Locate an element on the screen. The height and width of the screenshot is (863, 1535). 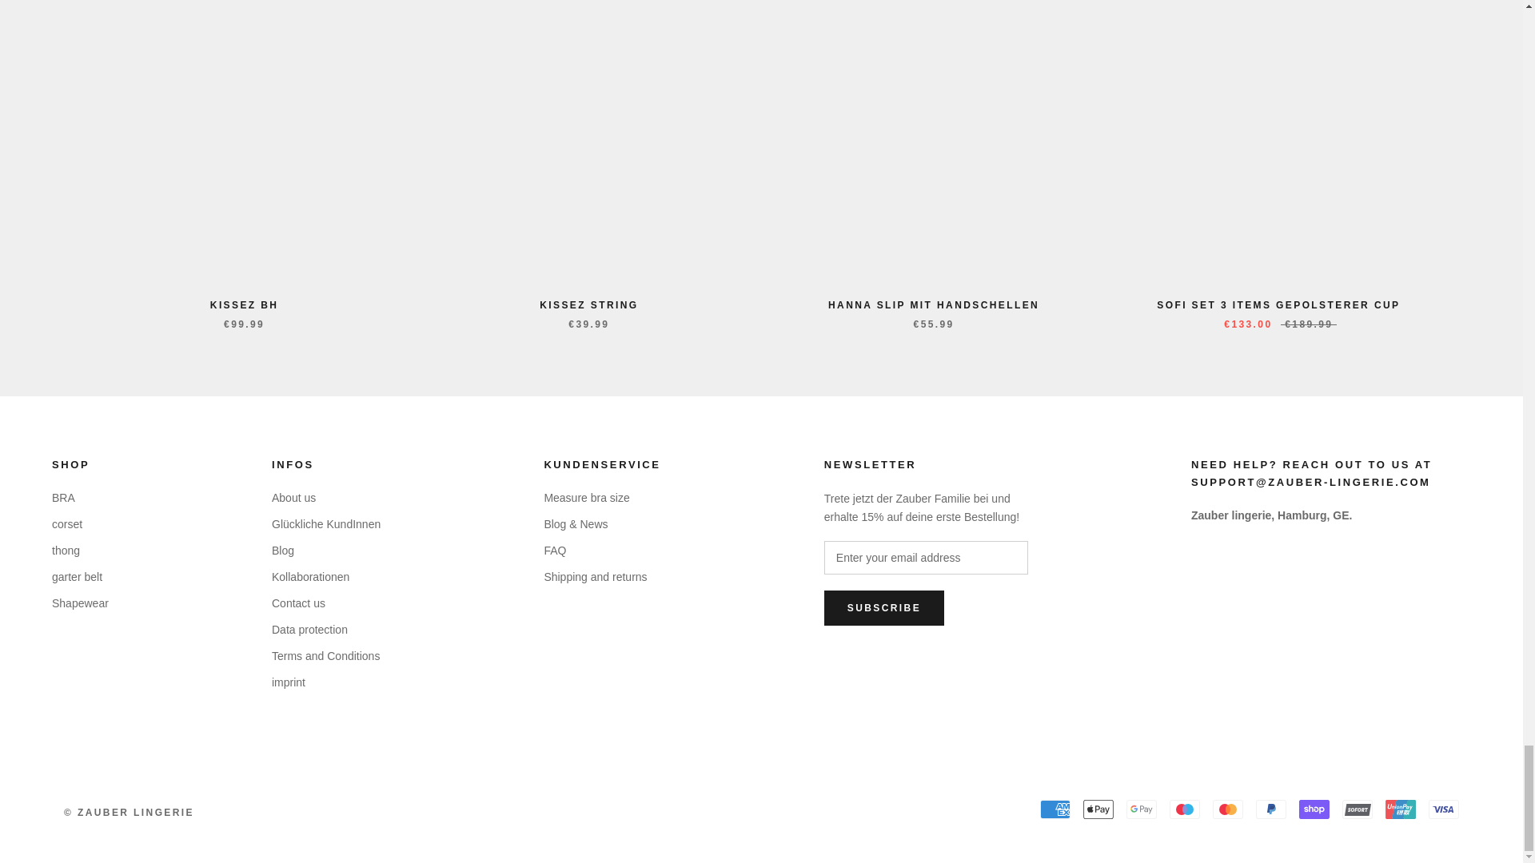
Mastercard is located at coordinates (1228, 809).